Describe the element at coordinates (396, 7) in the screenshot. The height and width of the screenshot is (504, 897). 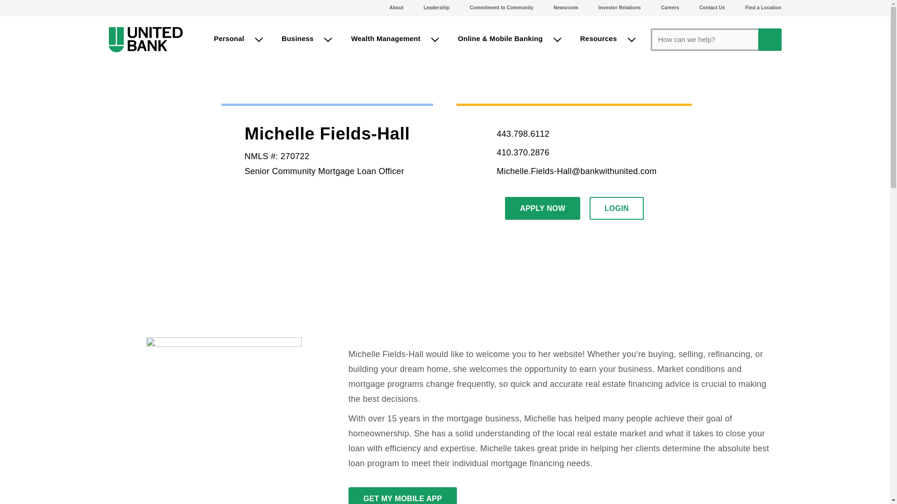
I see `About` at that location.